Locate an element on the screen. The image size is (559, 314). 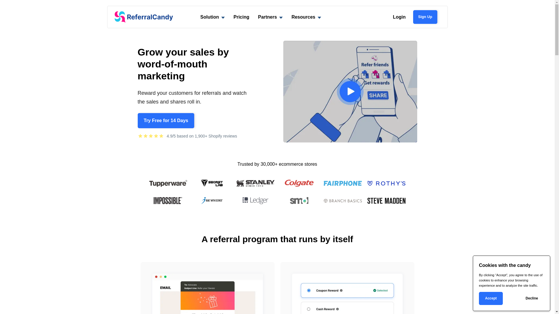
Pricing is located at coordinates (241, 17).